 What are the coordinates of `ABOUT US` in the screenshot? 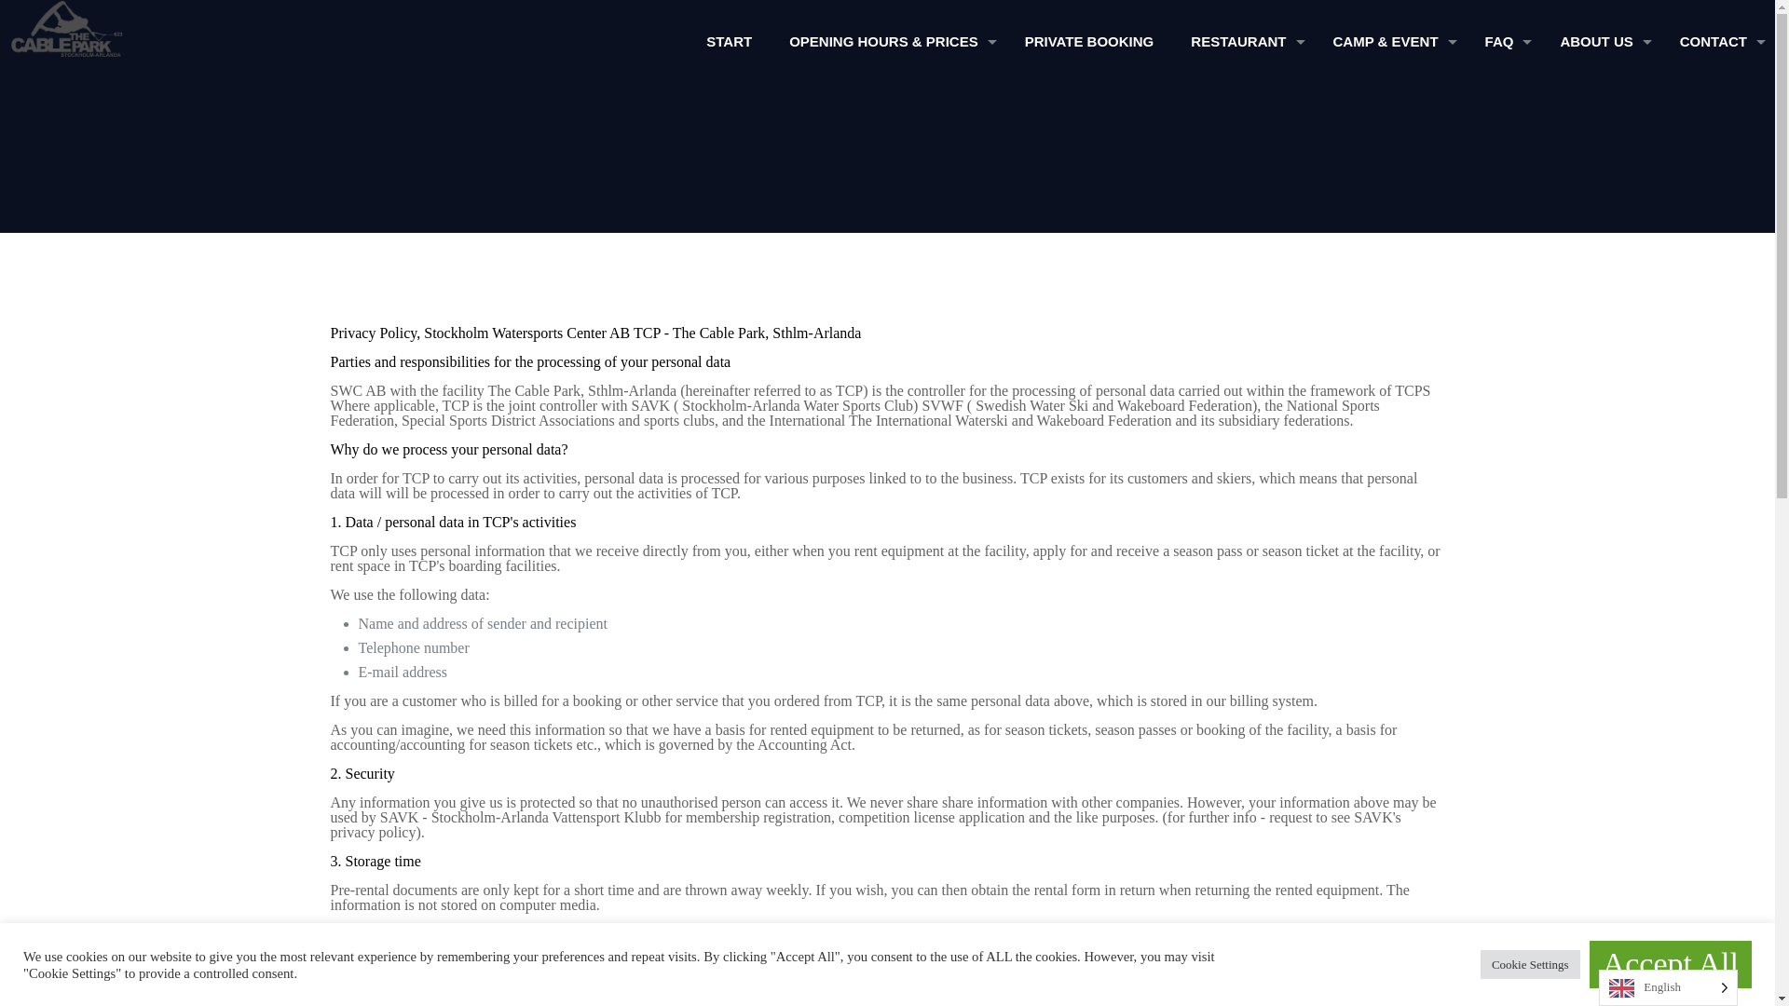 It's located at (1600, 41).